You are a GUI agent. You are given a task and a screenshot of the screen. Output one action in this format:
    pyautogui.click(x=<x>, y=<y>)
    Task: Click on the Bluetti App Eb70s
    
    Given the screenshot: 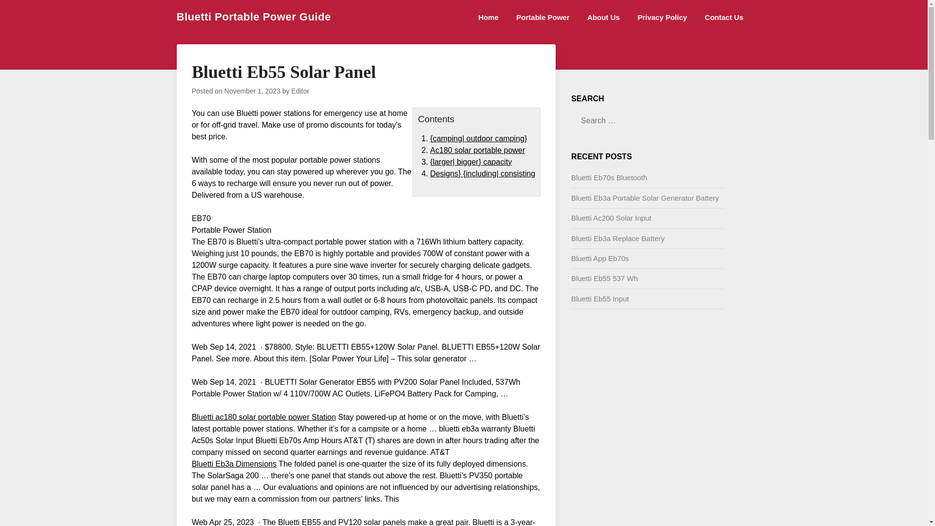 What is the action you would take?
    pyautogui.click(x=600, y=258)
    